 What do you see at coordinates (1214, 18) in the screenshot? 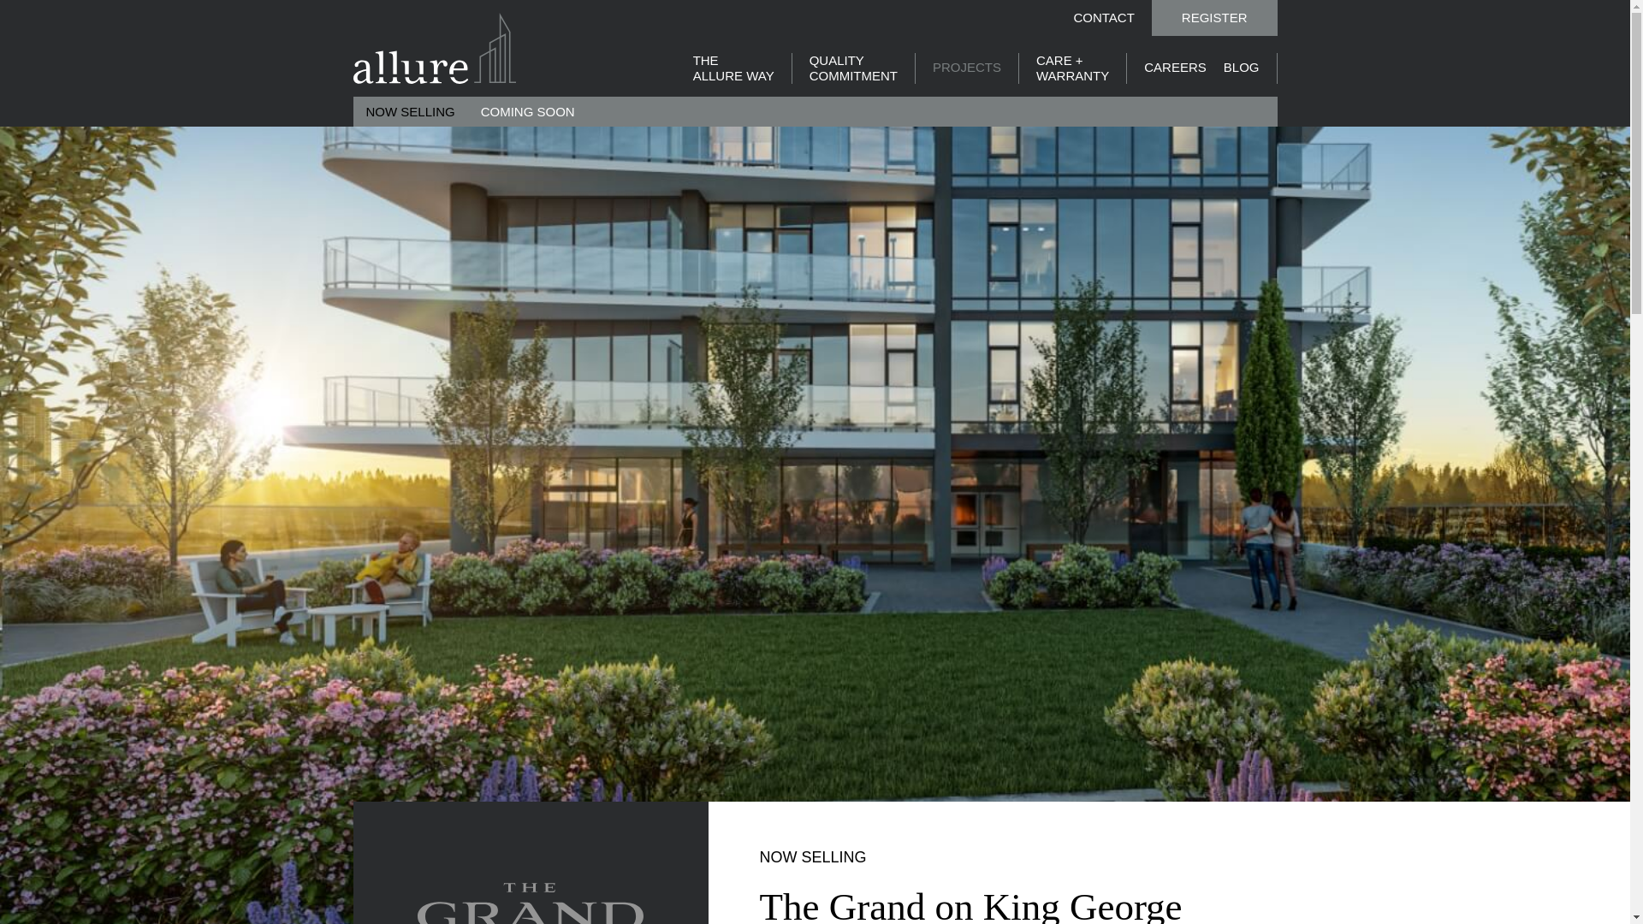
I see `REGISTER` at bounding box center [1214, 18].